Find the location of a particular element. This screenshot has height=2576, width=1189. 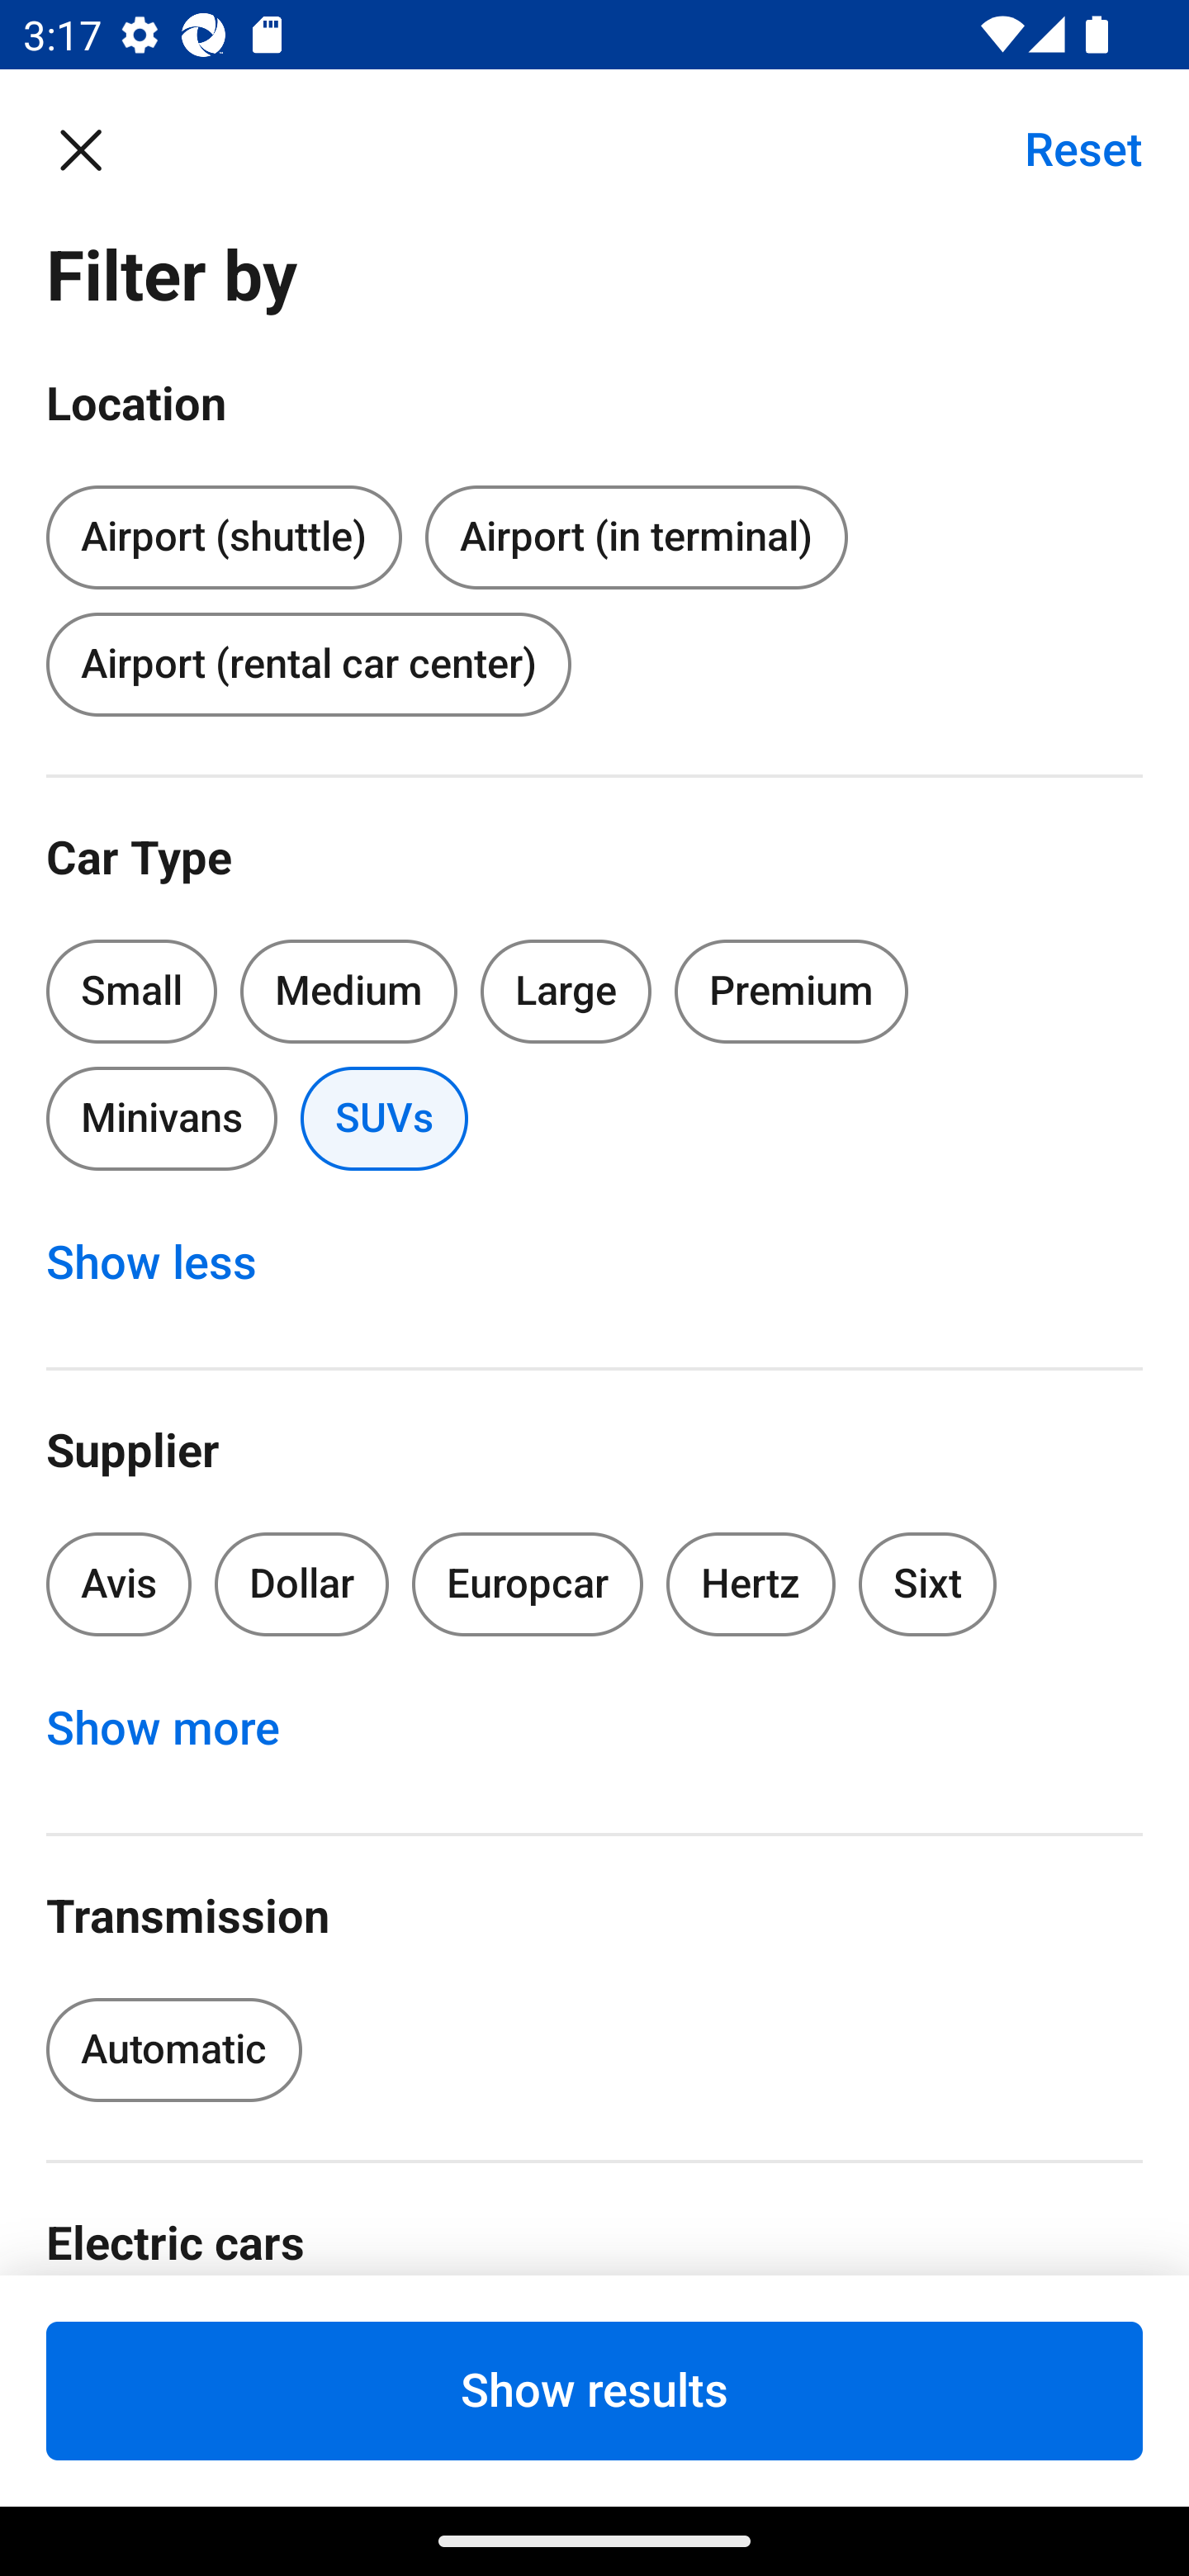

Small is located at coordinates (132, 991).